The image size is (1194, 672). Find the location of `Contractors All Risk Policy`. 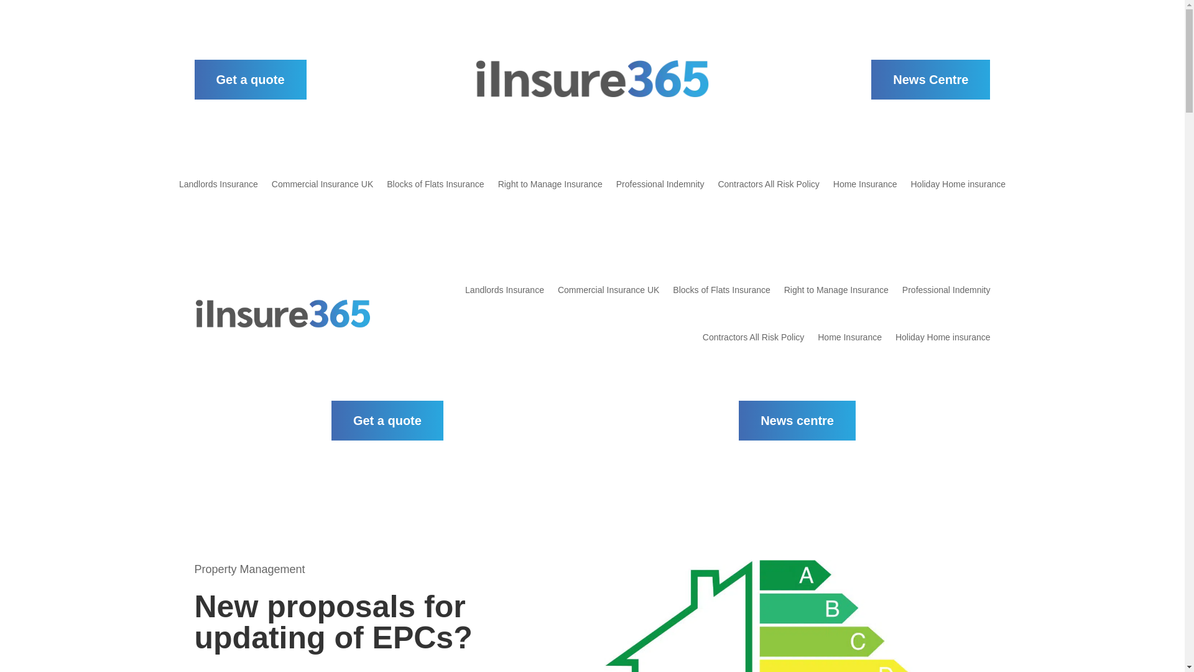

Contractors All Risk Policy is located at coordinates (768, 193).